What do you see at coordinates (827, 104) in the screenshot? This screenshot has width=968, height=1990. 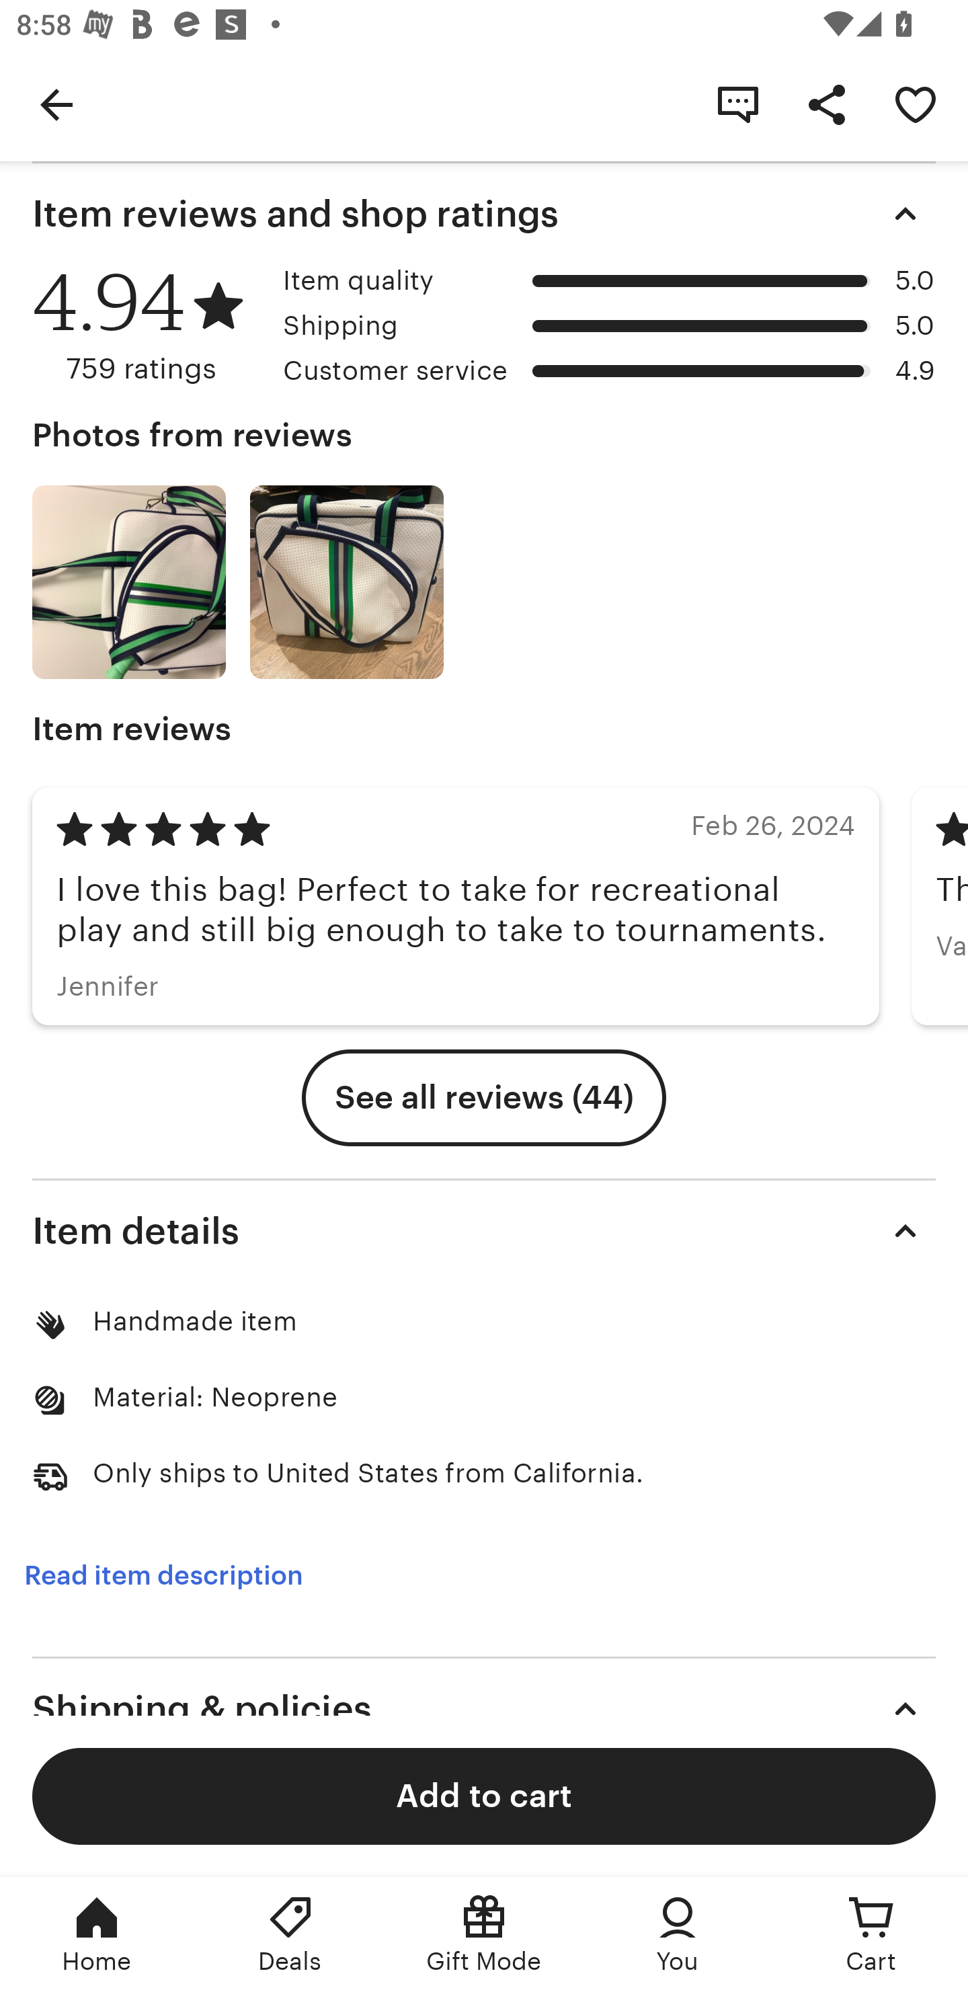 I see `Share` at bounding box center [827, 104].